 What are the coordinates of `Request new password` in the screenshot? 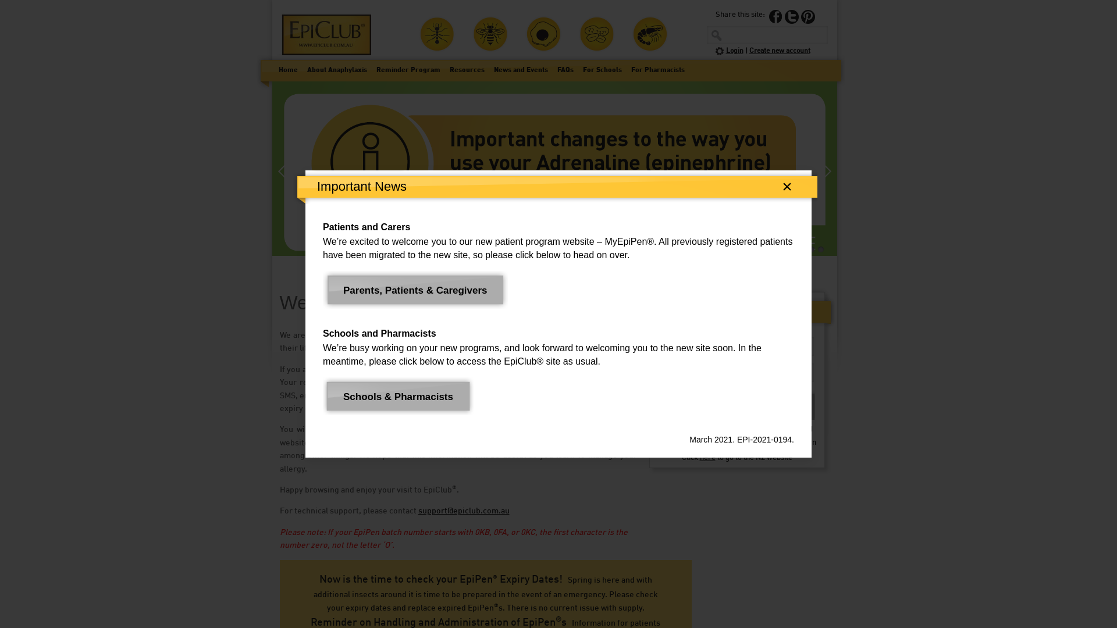 It's located at (774, 429).